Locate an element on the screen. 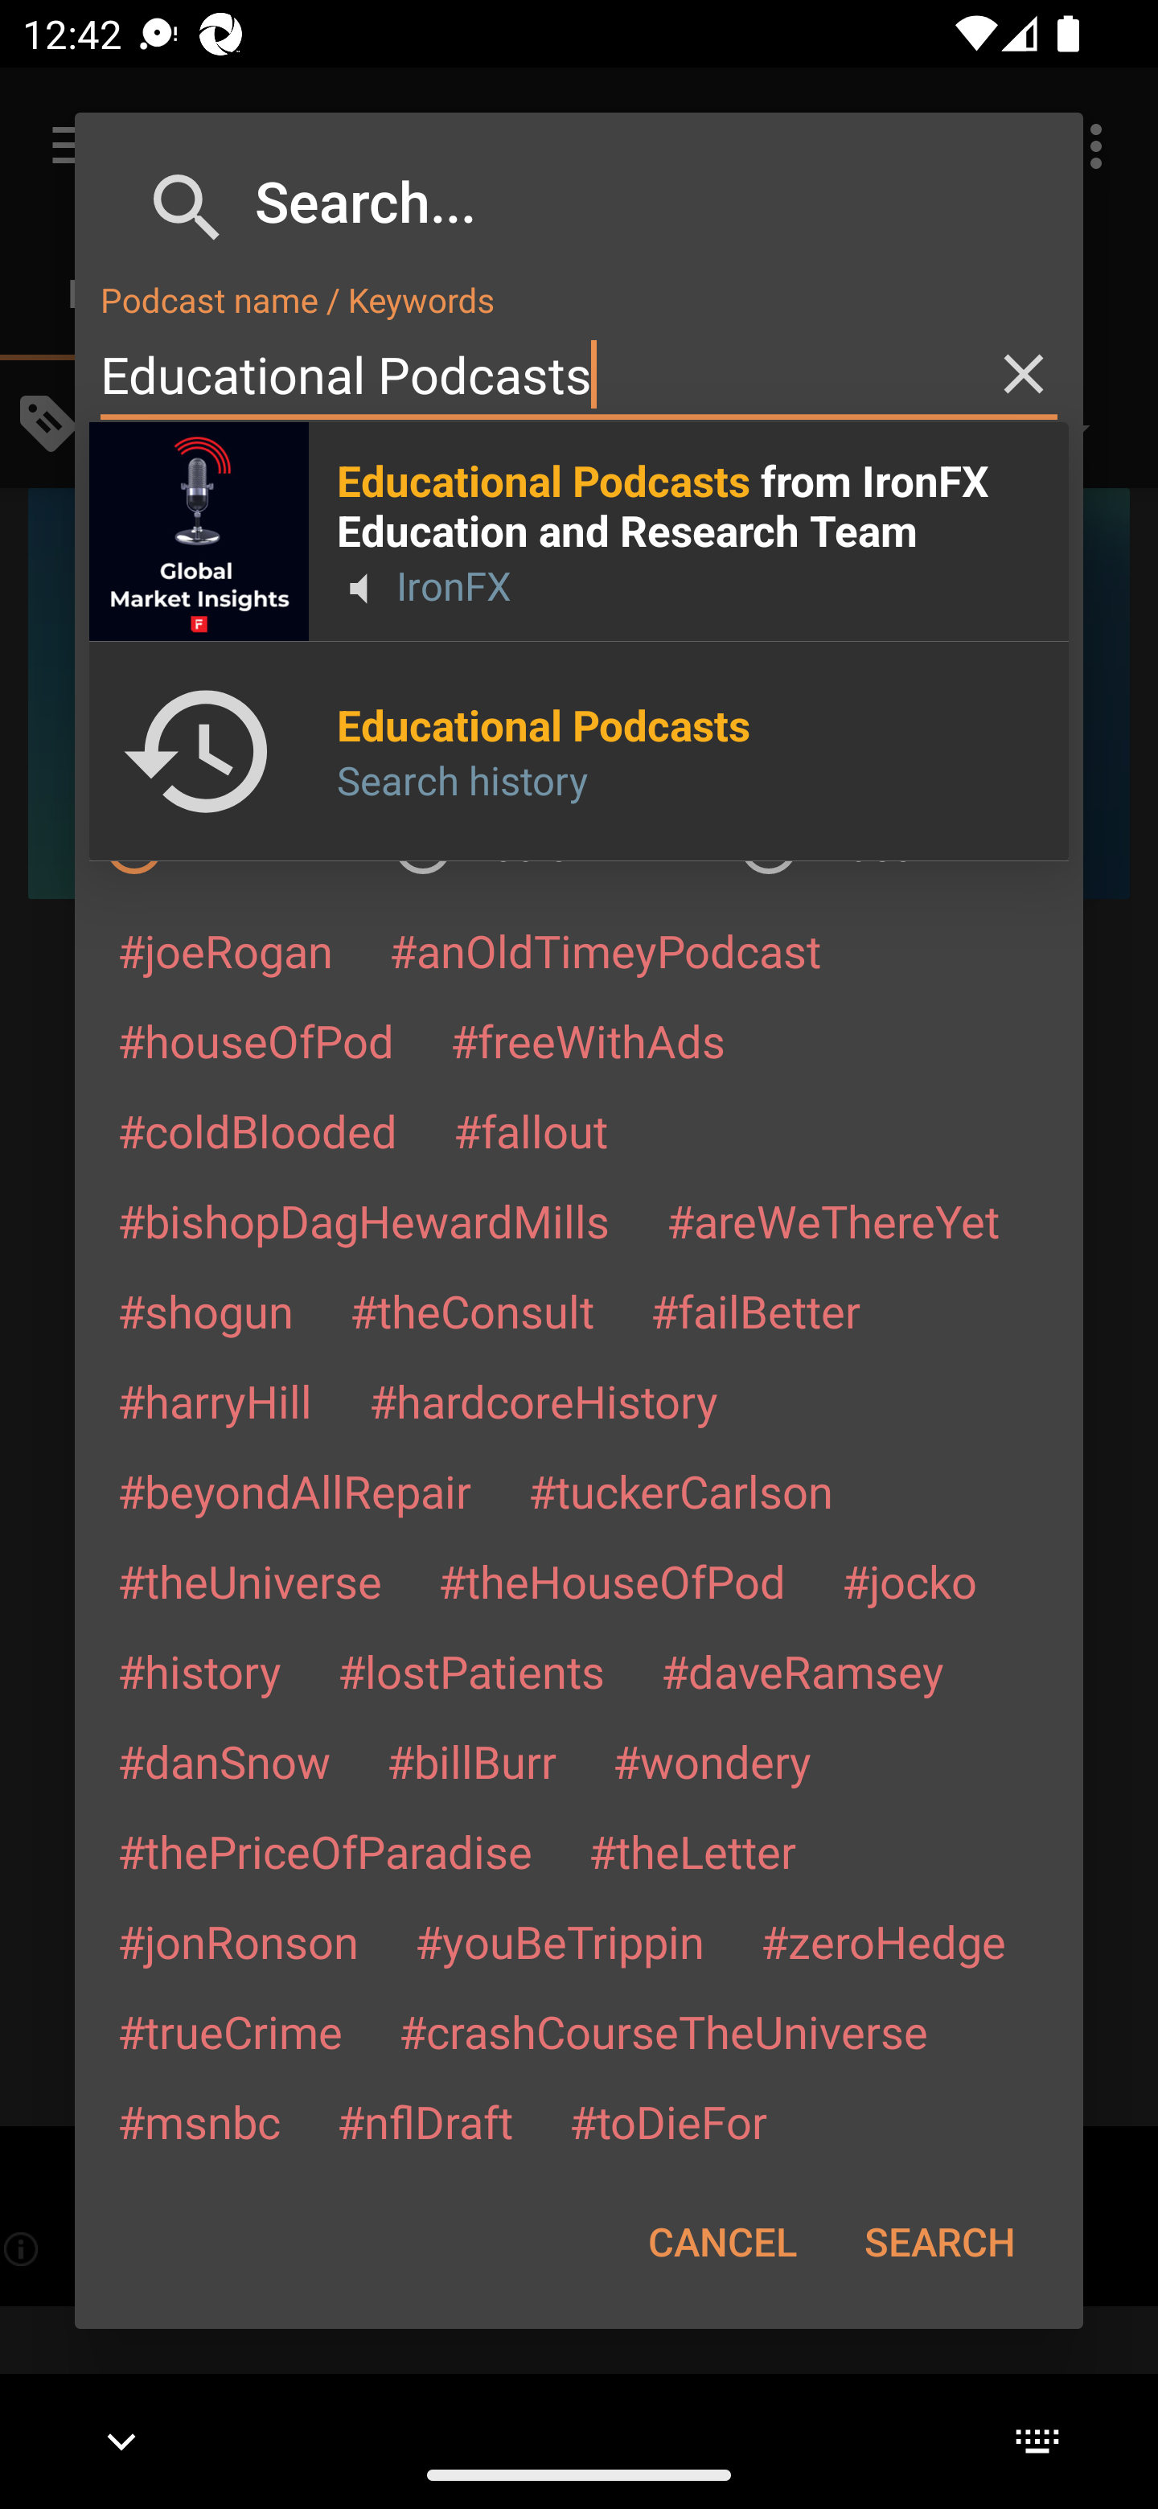 The width and height of the screenshot is (1158, 2509). #toDieFor is located at coordinates (667, 2121).